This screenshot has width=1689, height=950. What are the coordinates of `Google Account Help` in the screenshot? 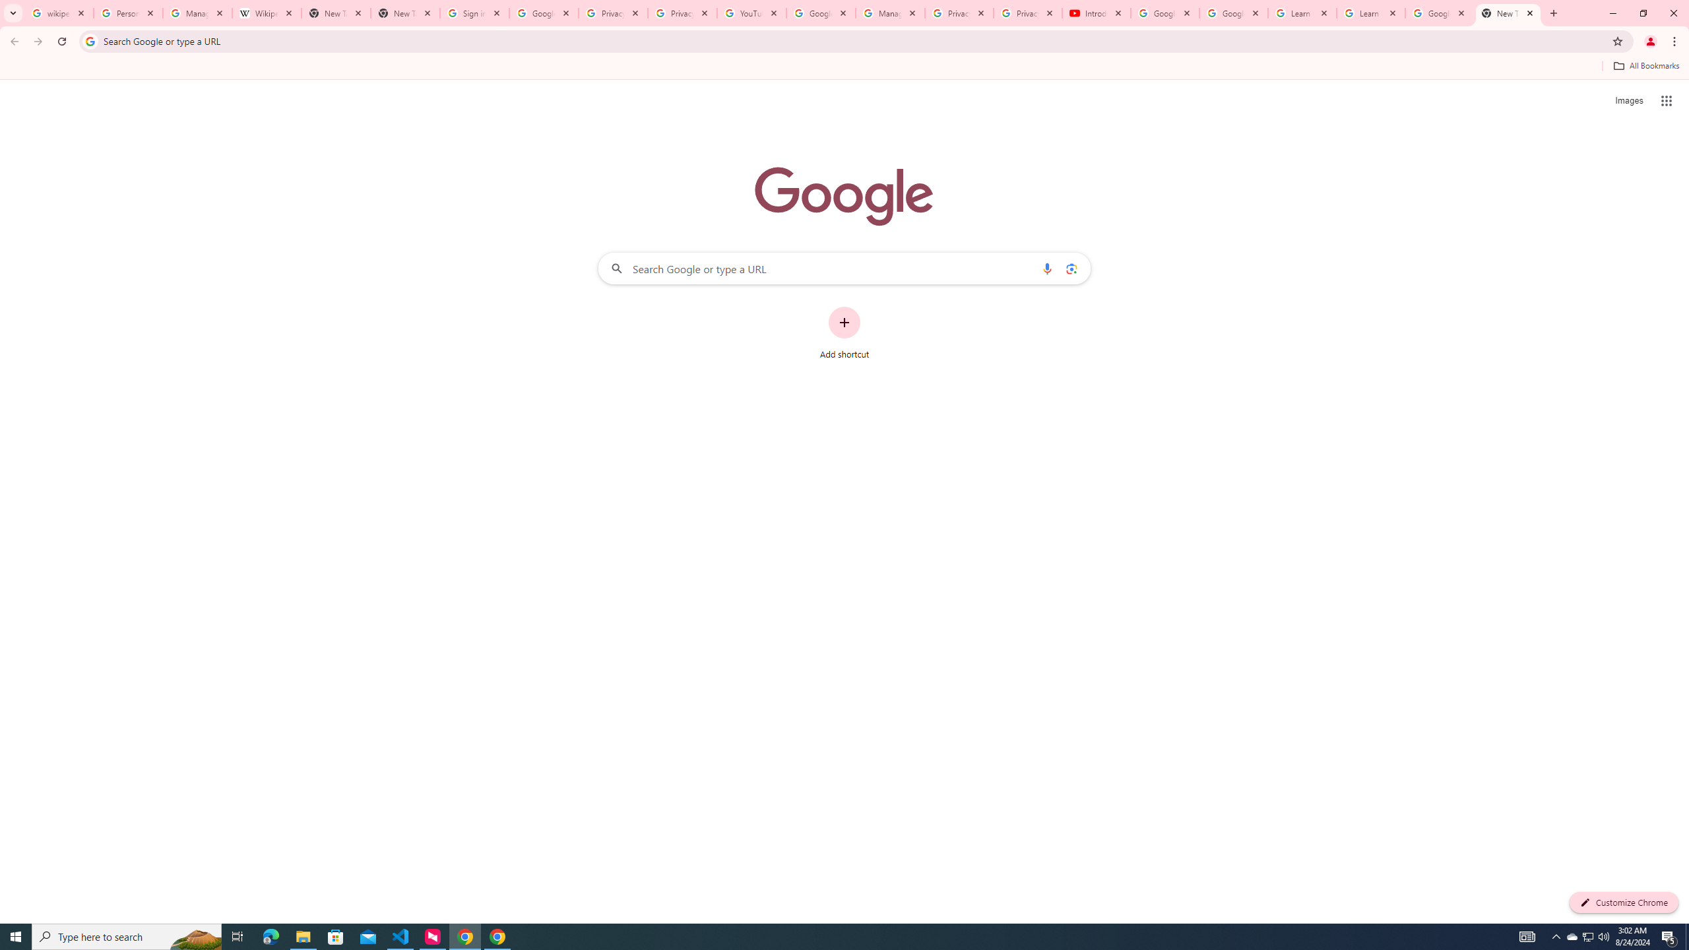 It's located at (1165, 13).